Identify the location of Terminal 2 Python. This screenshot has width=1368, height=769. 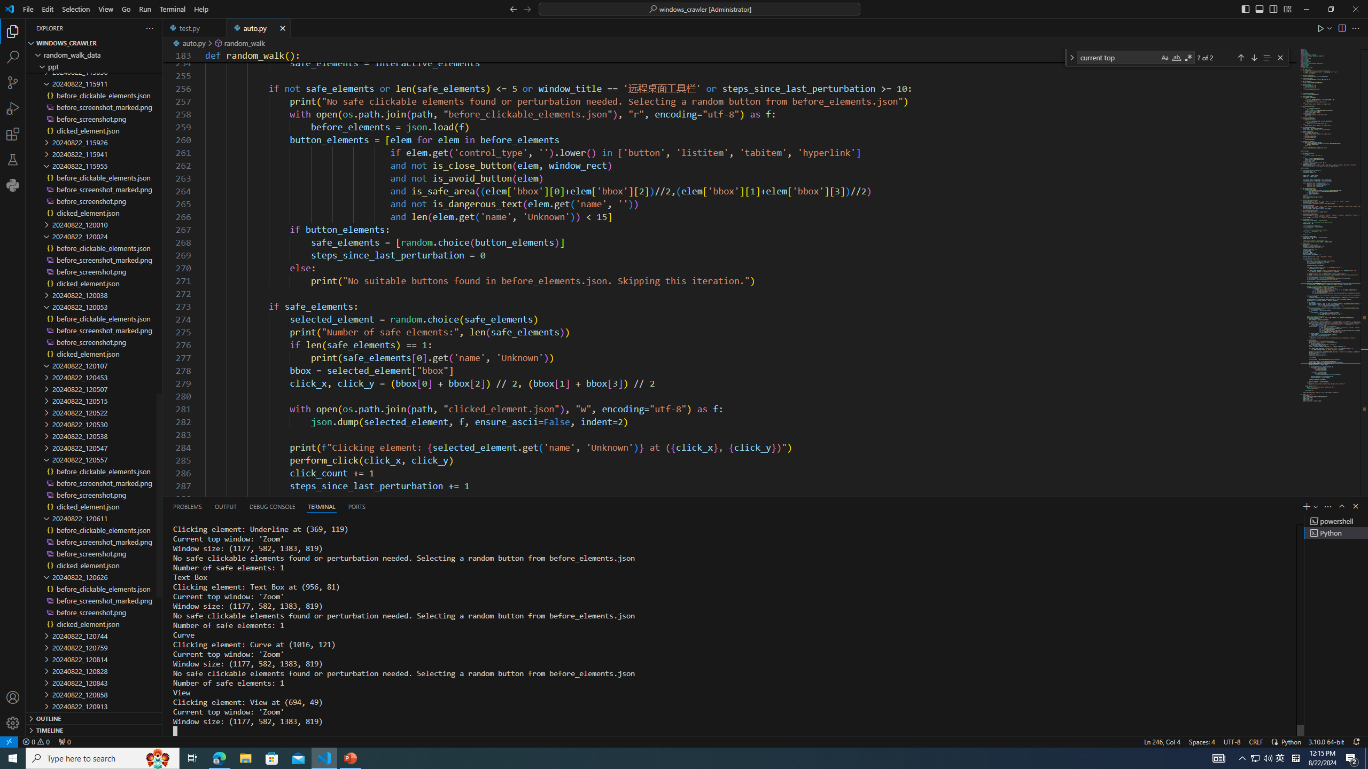
(1336, 533).